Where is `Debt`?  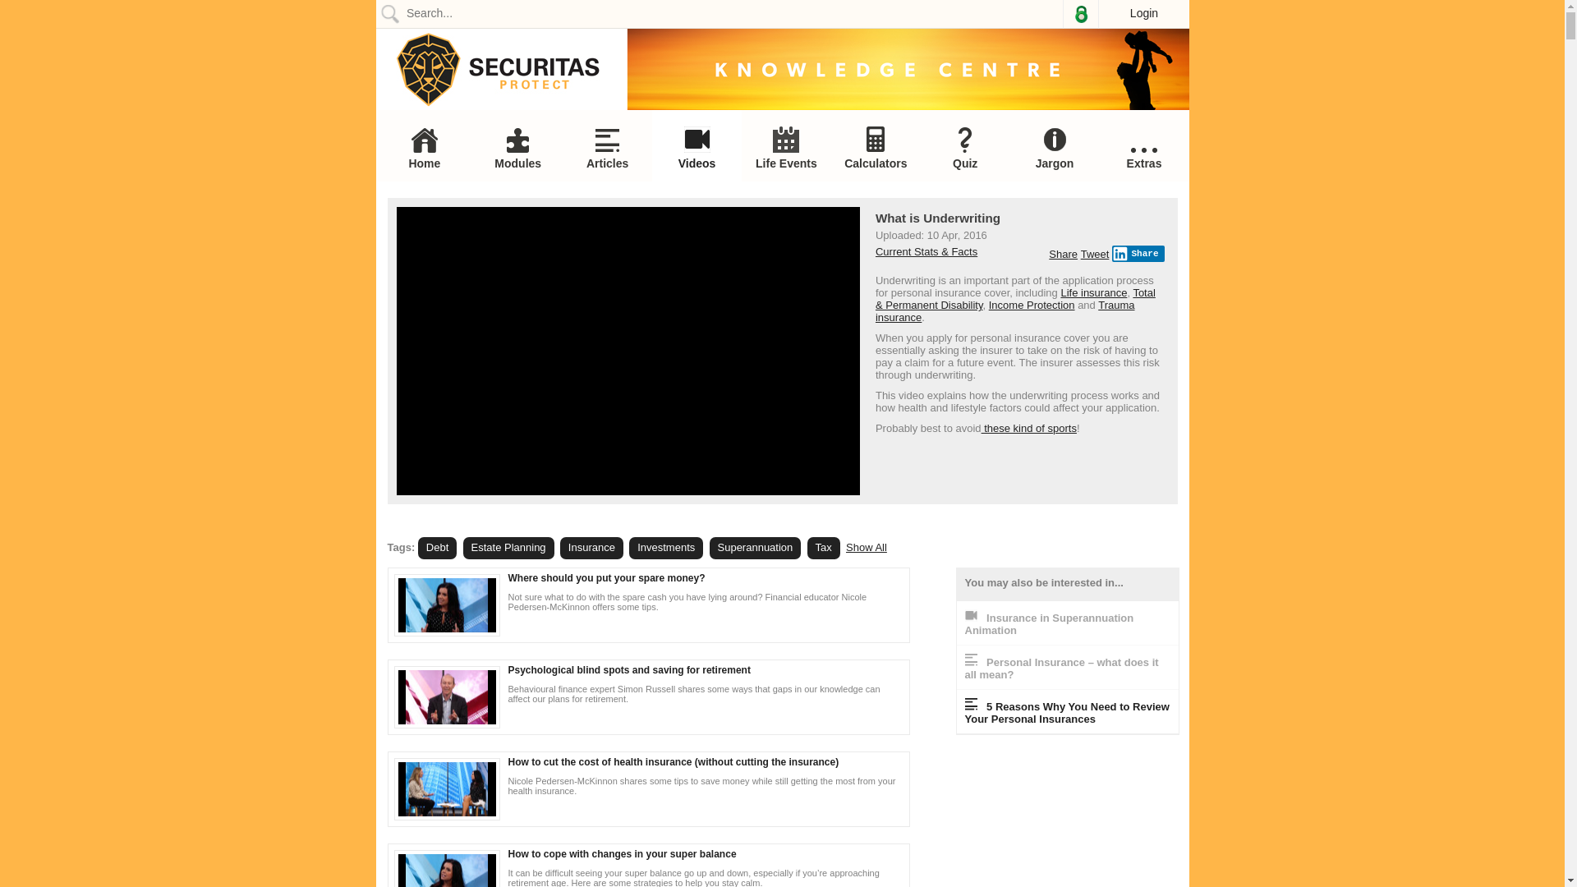
Debt is located at coordinates (437, 549).